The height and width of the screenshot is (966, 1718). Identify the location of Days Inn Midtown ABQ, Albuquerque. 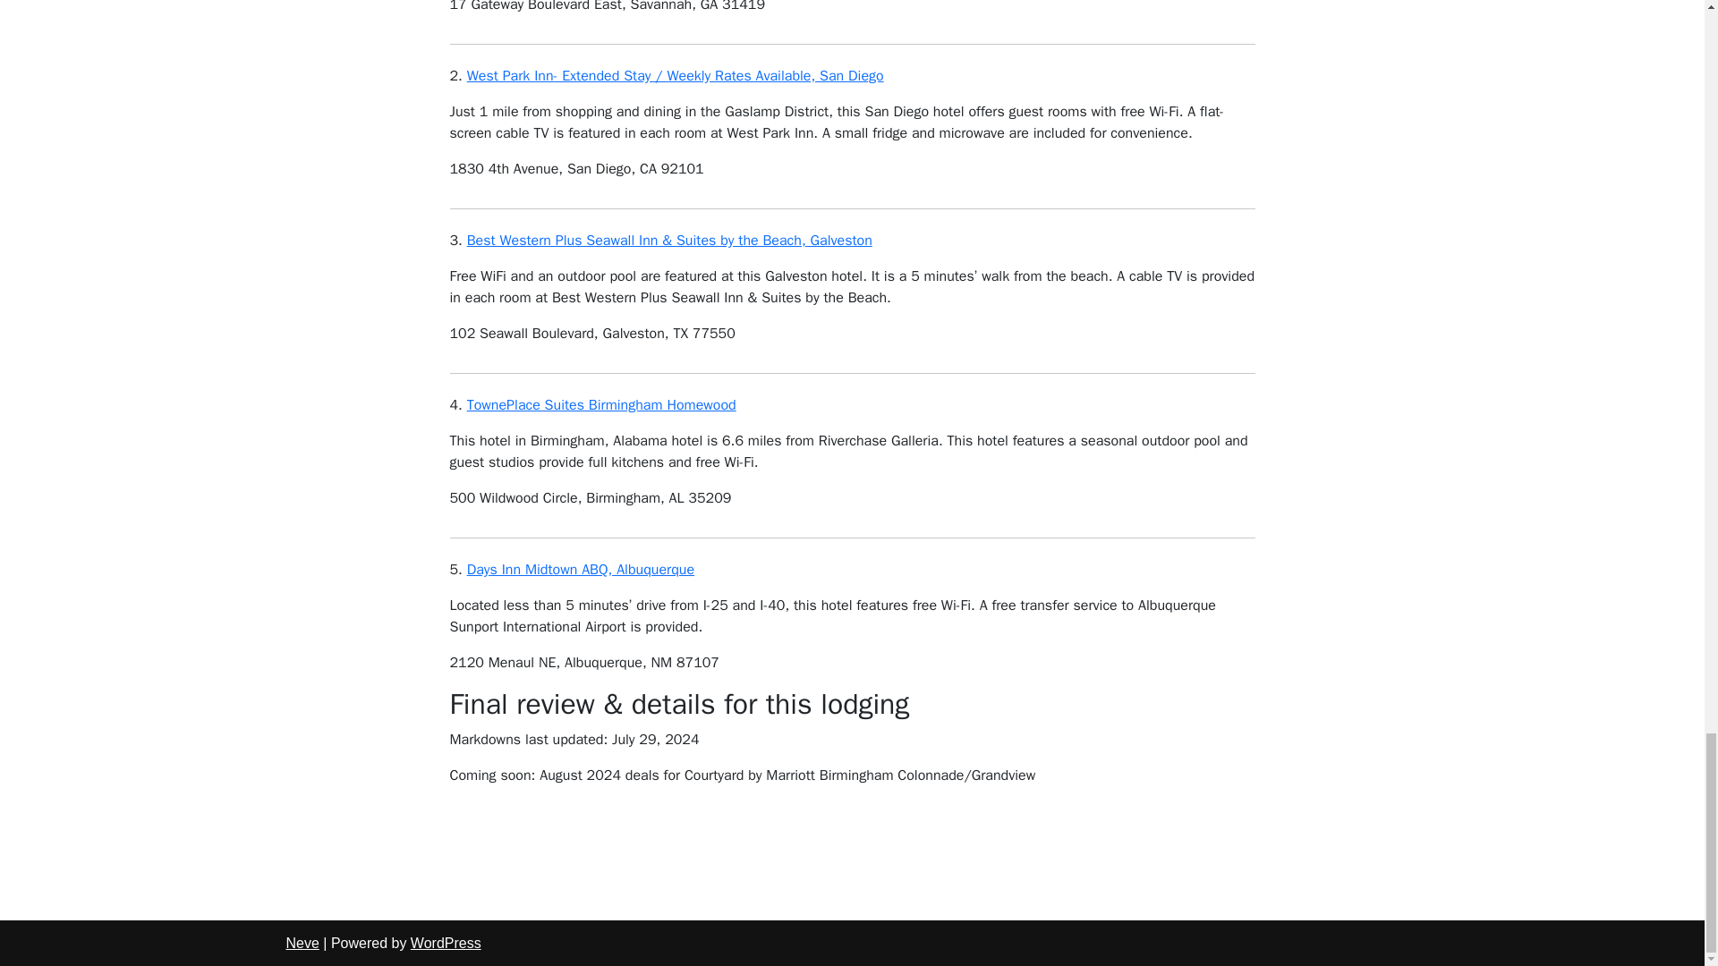
(580, 569).